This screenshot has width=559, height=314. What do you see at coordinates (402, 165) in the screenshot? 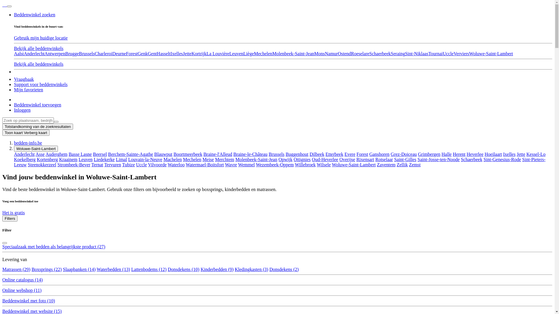
I see `Zellik` at bounding box center [402, 165].